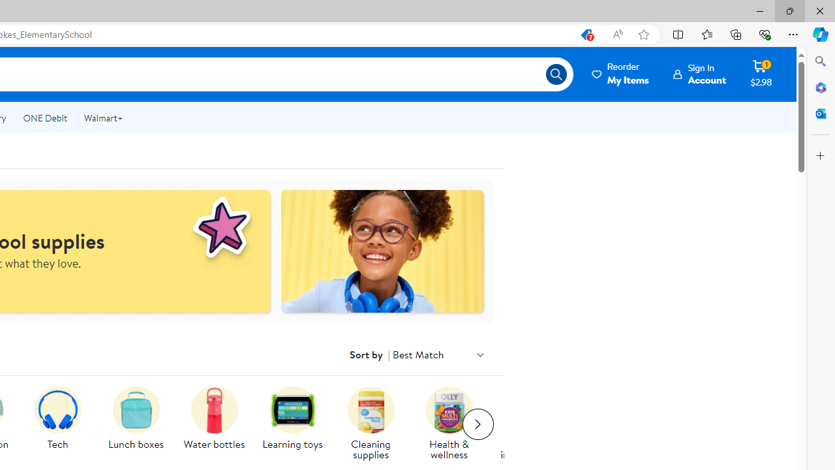 Image resolution: width=835 pixels, height=470 pixels. Describe the element at coordinates (621, 74) in the screenshot. I see `Reorder My Items` at that location.